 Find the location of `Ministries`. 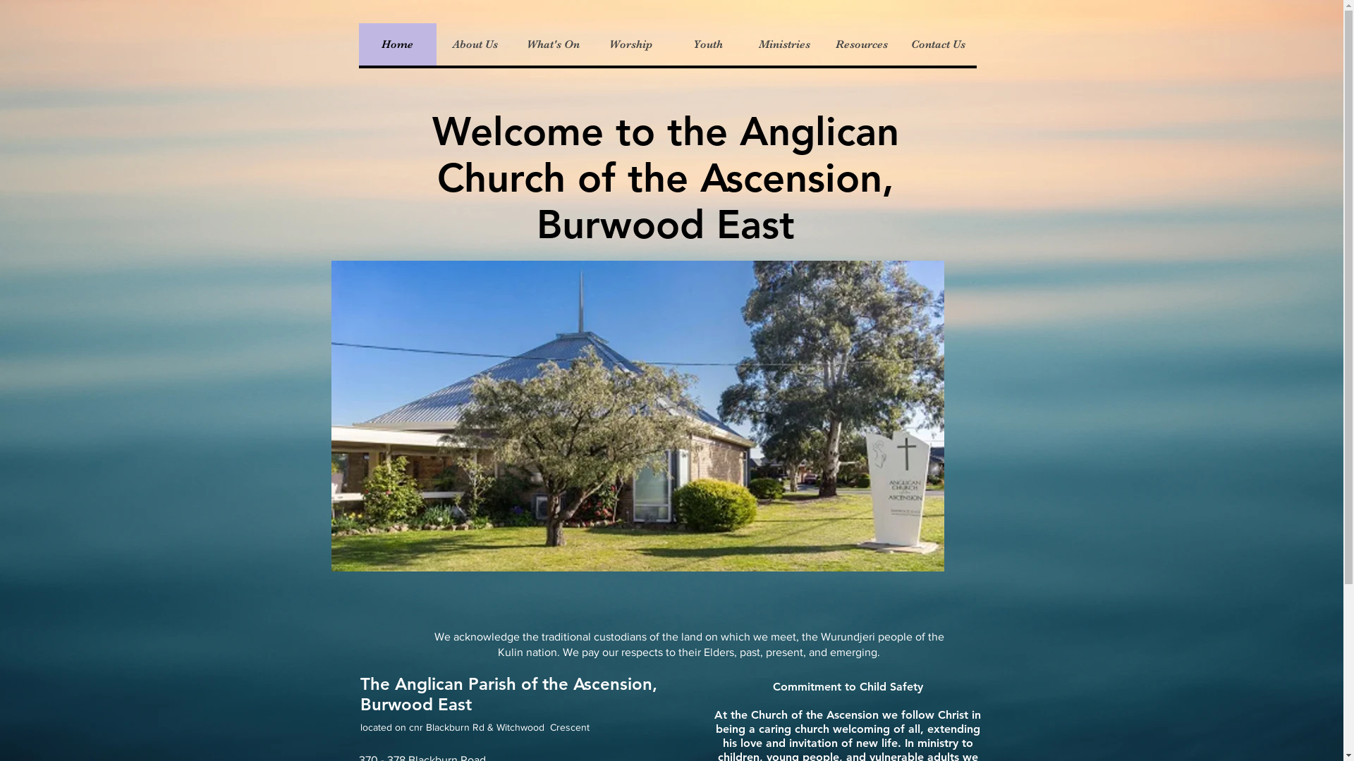

Ministries is located at coordinates (784, 44).